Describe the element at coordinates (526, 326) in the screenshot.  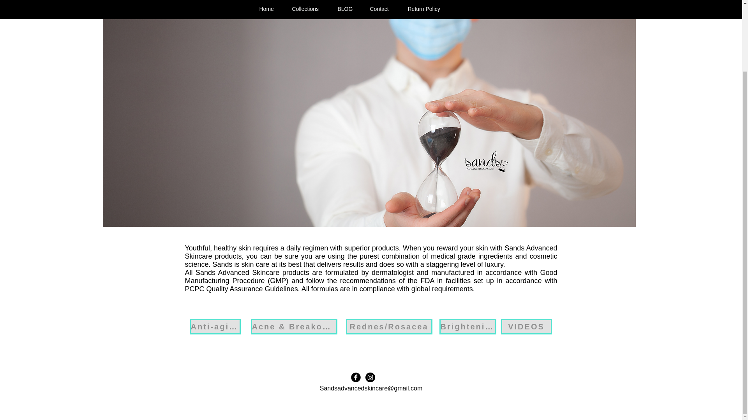
I see `VIDEOS` at that location.